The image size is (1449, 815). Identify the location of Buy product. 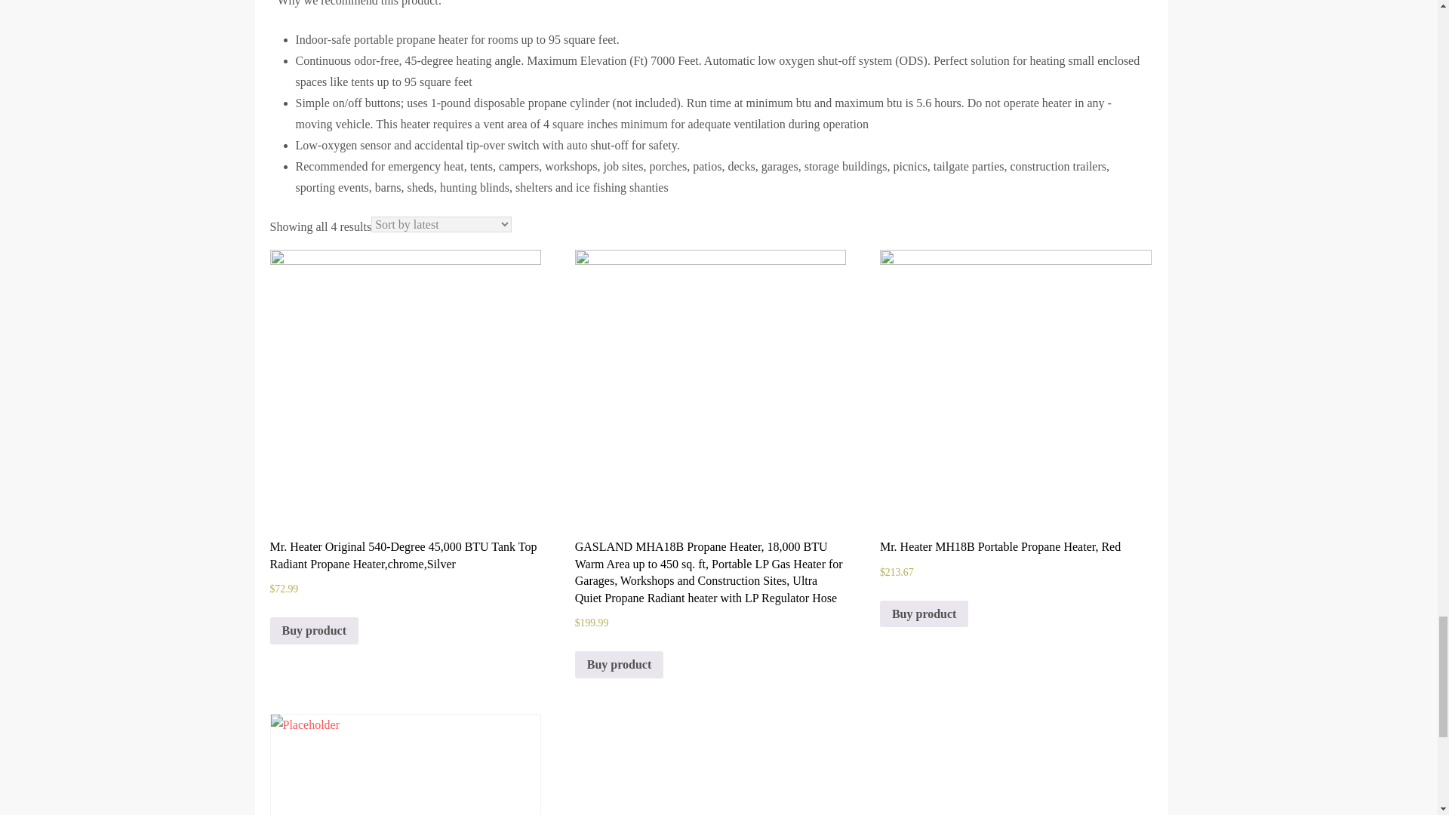
(314, 631).